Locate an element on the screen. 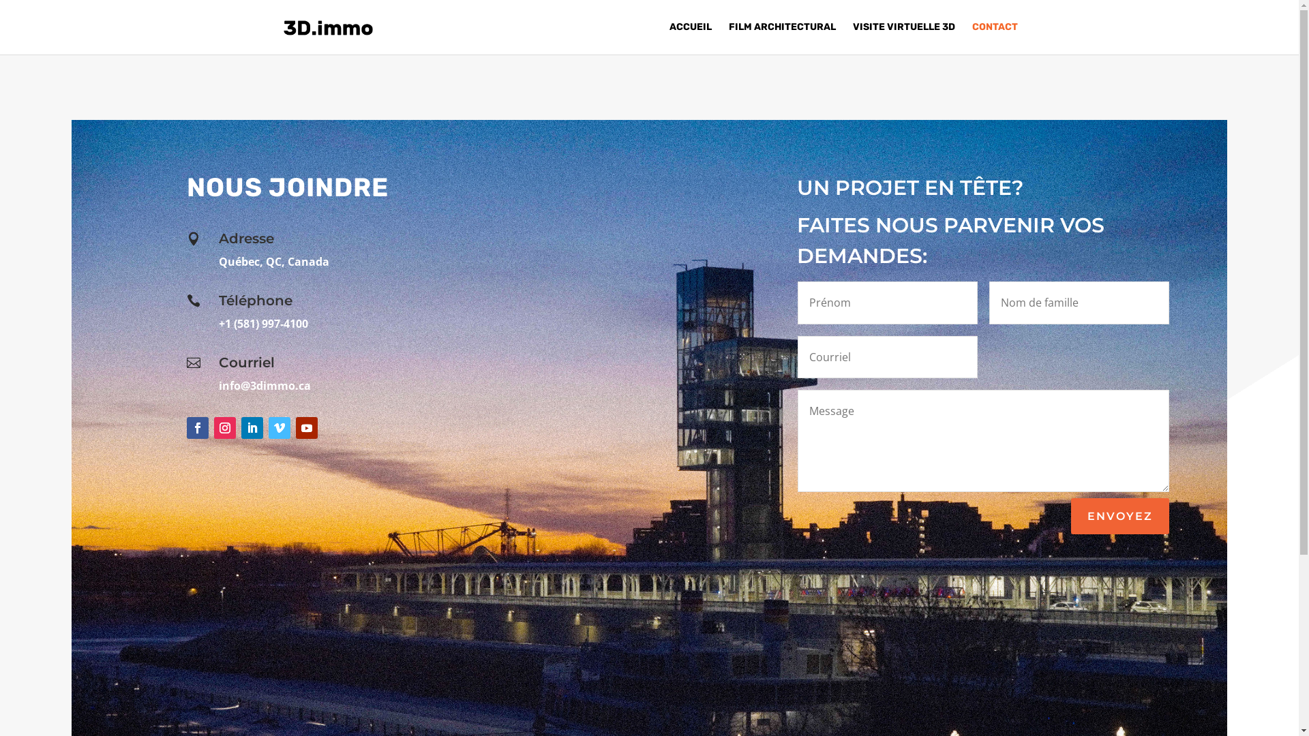  ENVOYEZ is located at coordinates (1120, 517).